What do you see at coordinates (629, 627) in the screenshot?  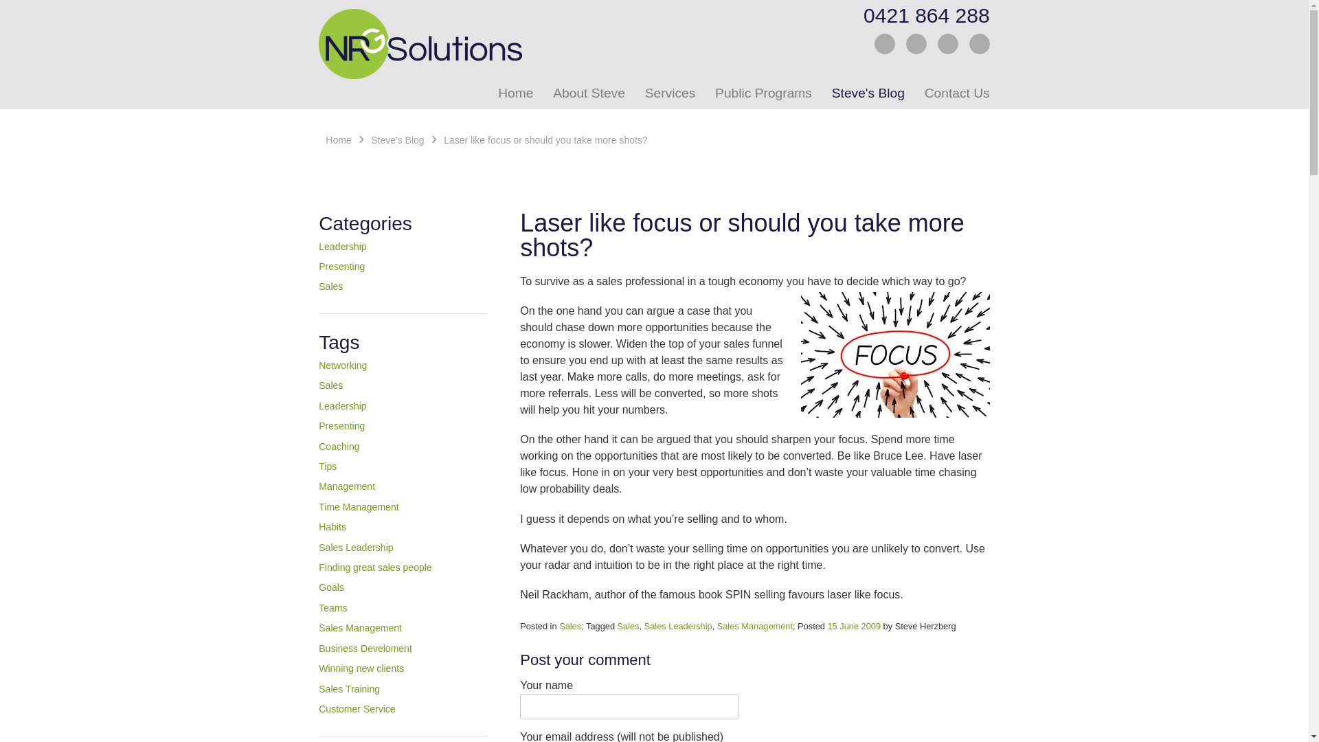 I see `Sales` at bounding box center [629, 627].